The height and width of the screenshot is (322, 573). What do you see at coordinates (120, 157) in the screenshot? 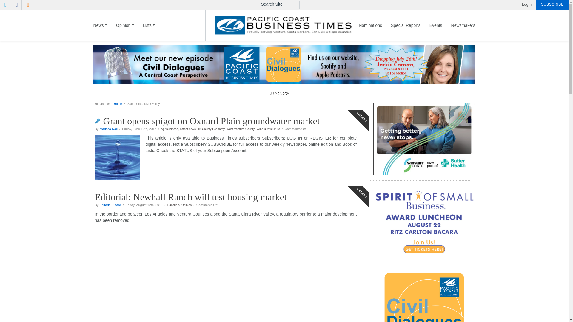
I see `Grant opens spigot on Oxnard Plain groundwater market` at bounding box center [120, 157].